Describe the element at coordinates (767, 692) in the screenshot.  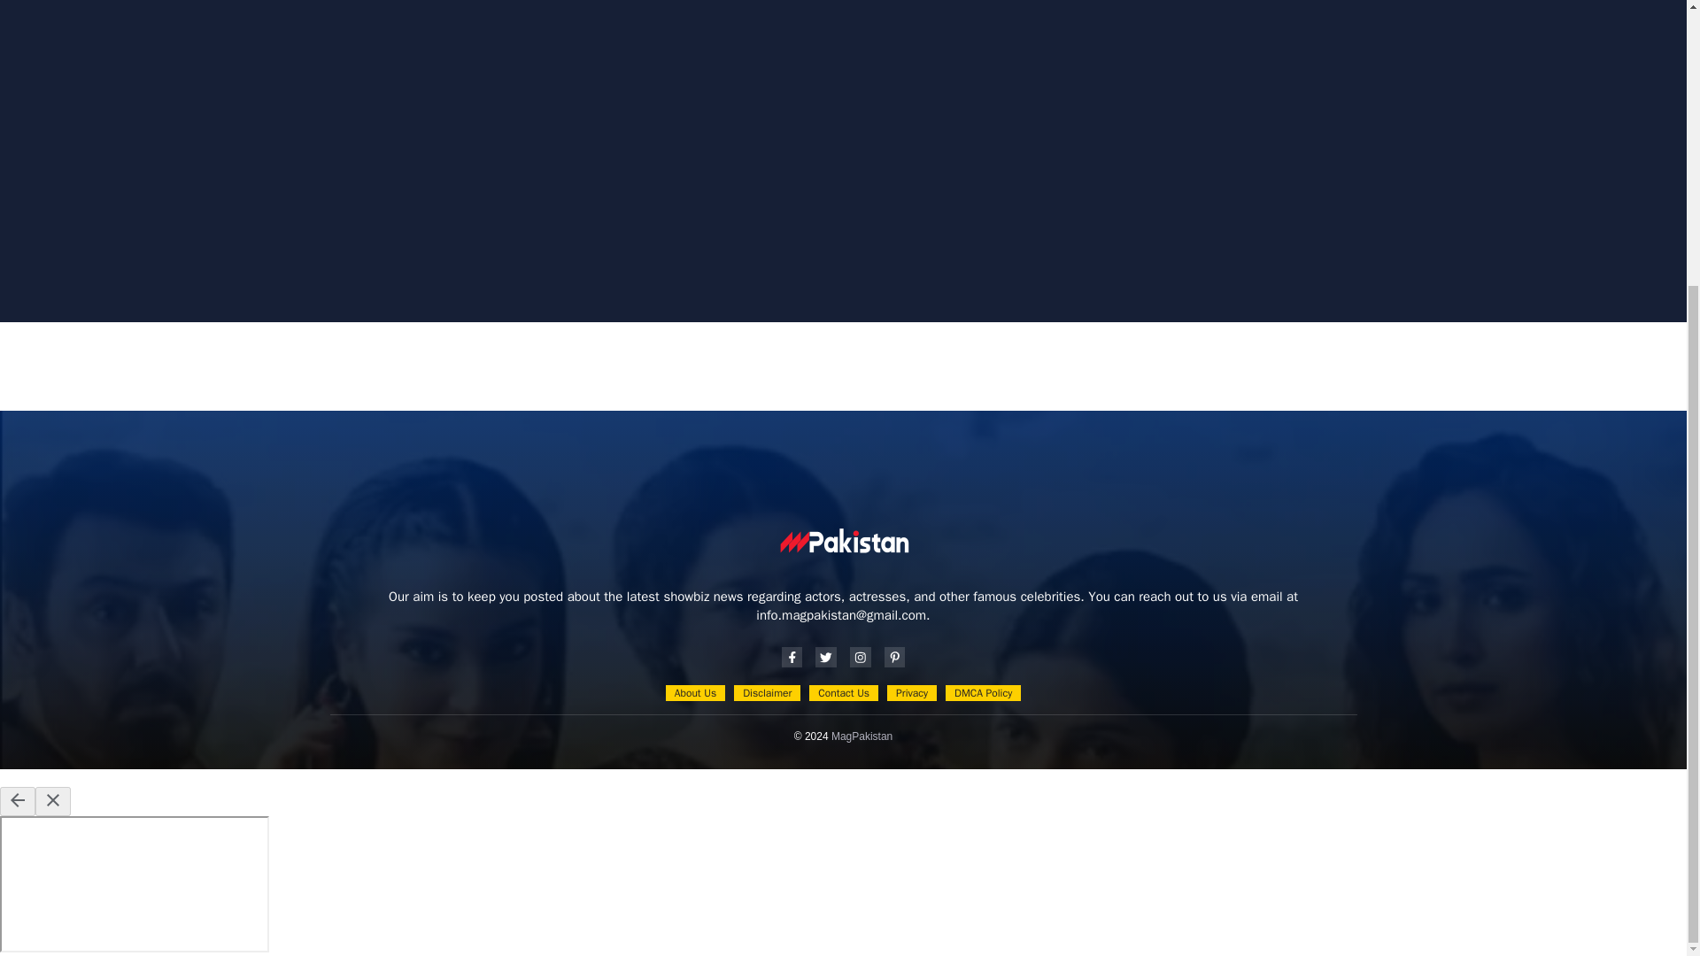
I see `Disclaimer` at that location.